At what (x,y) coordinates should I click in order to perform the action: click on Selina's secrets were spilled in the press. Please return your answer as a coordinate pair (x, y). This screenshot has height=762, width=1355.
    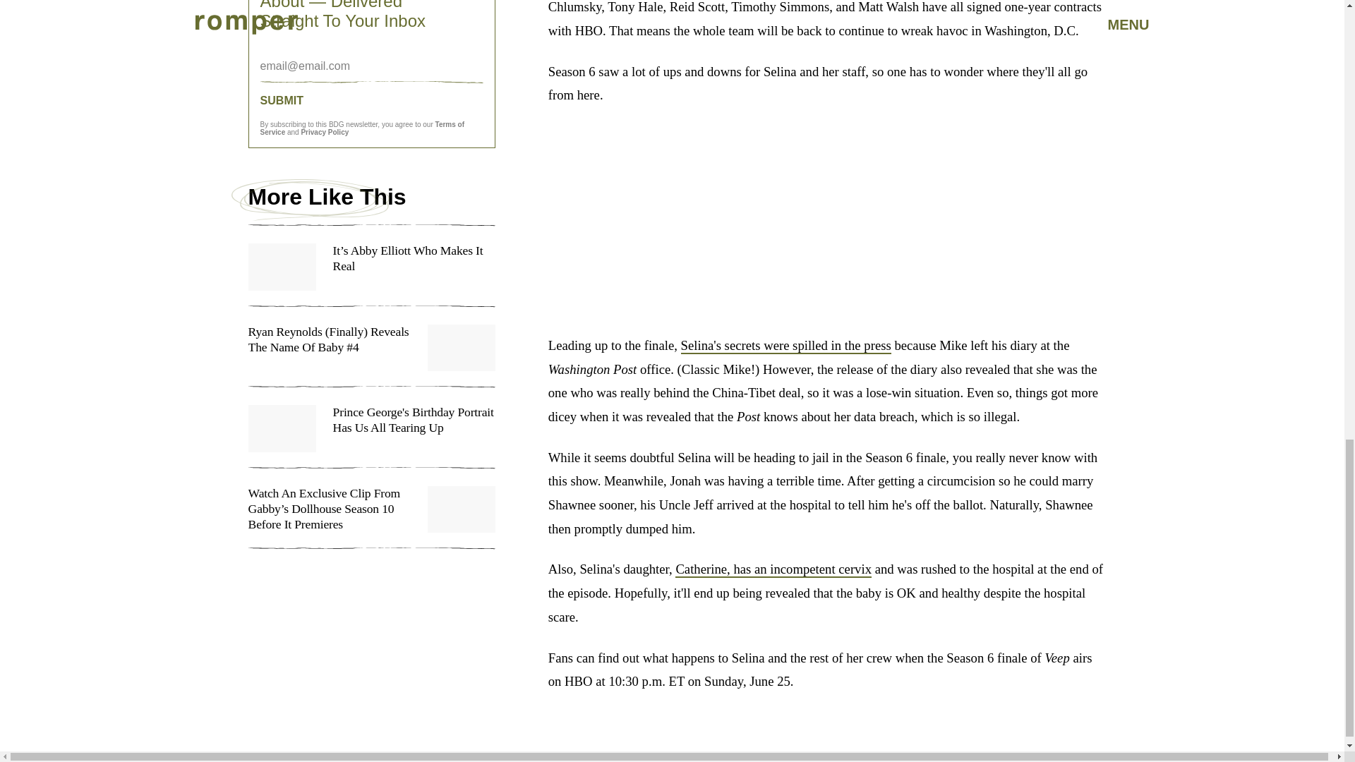
    Looking at the image, I should click on (786, 346).